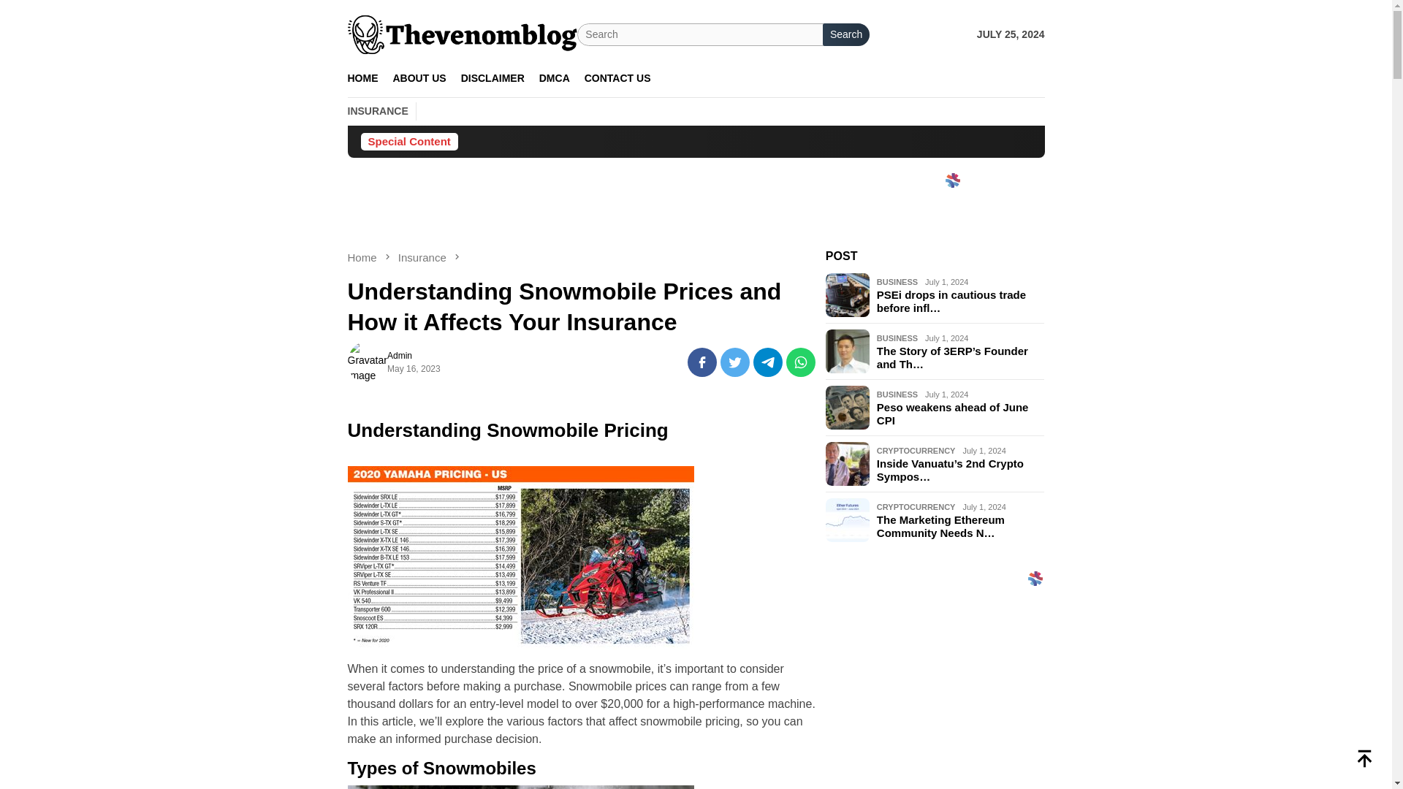 Image resolution: width=1403 pixels, height=789 pixels. Describe the element at coordinates (364, 257) in the screenshot. I see `Home` at that location.